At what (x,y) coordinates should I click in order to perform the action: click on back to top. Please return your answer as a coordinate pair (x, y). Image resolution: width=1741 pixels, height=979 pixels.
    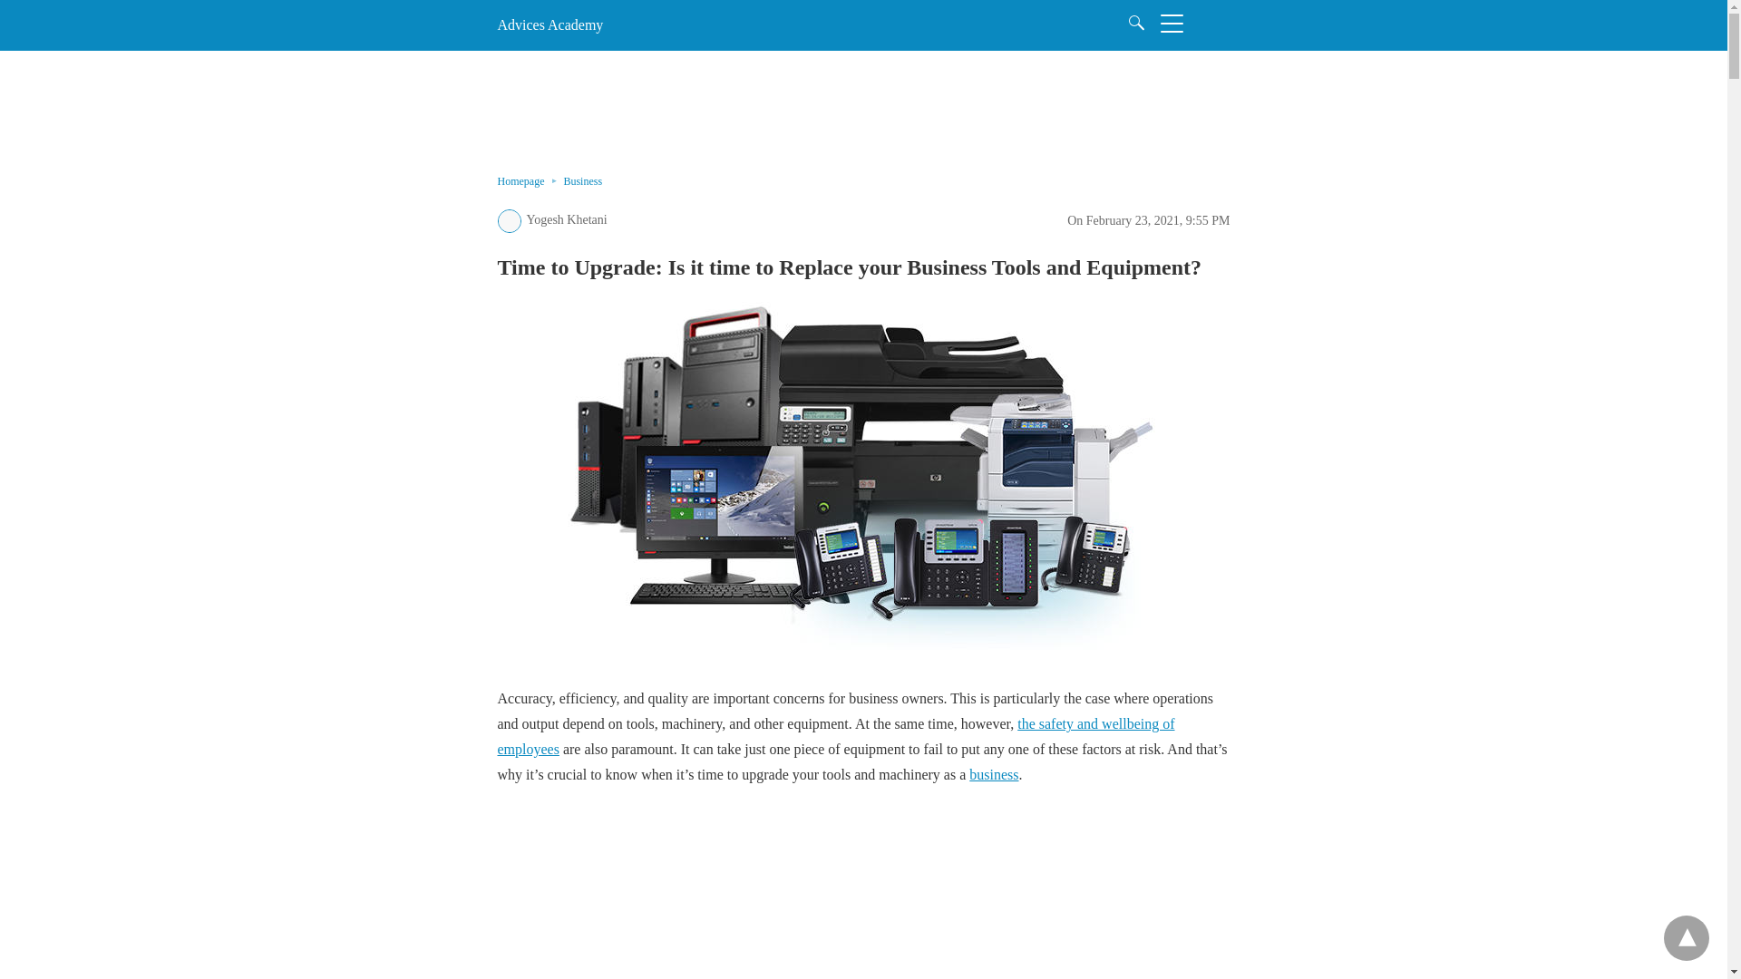
    Looking at the image, I should click on (1687, 937).